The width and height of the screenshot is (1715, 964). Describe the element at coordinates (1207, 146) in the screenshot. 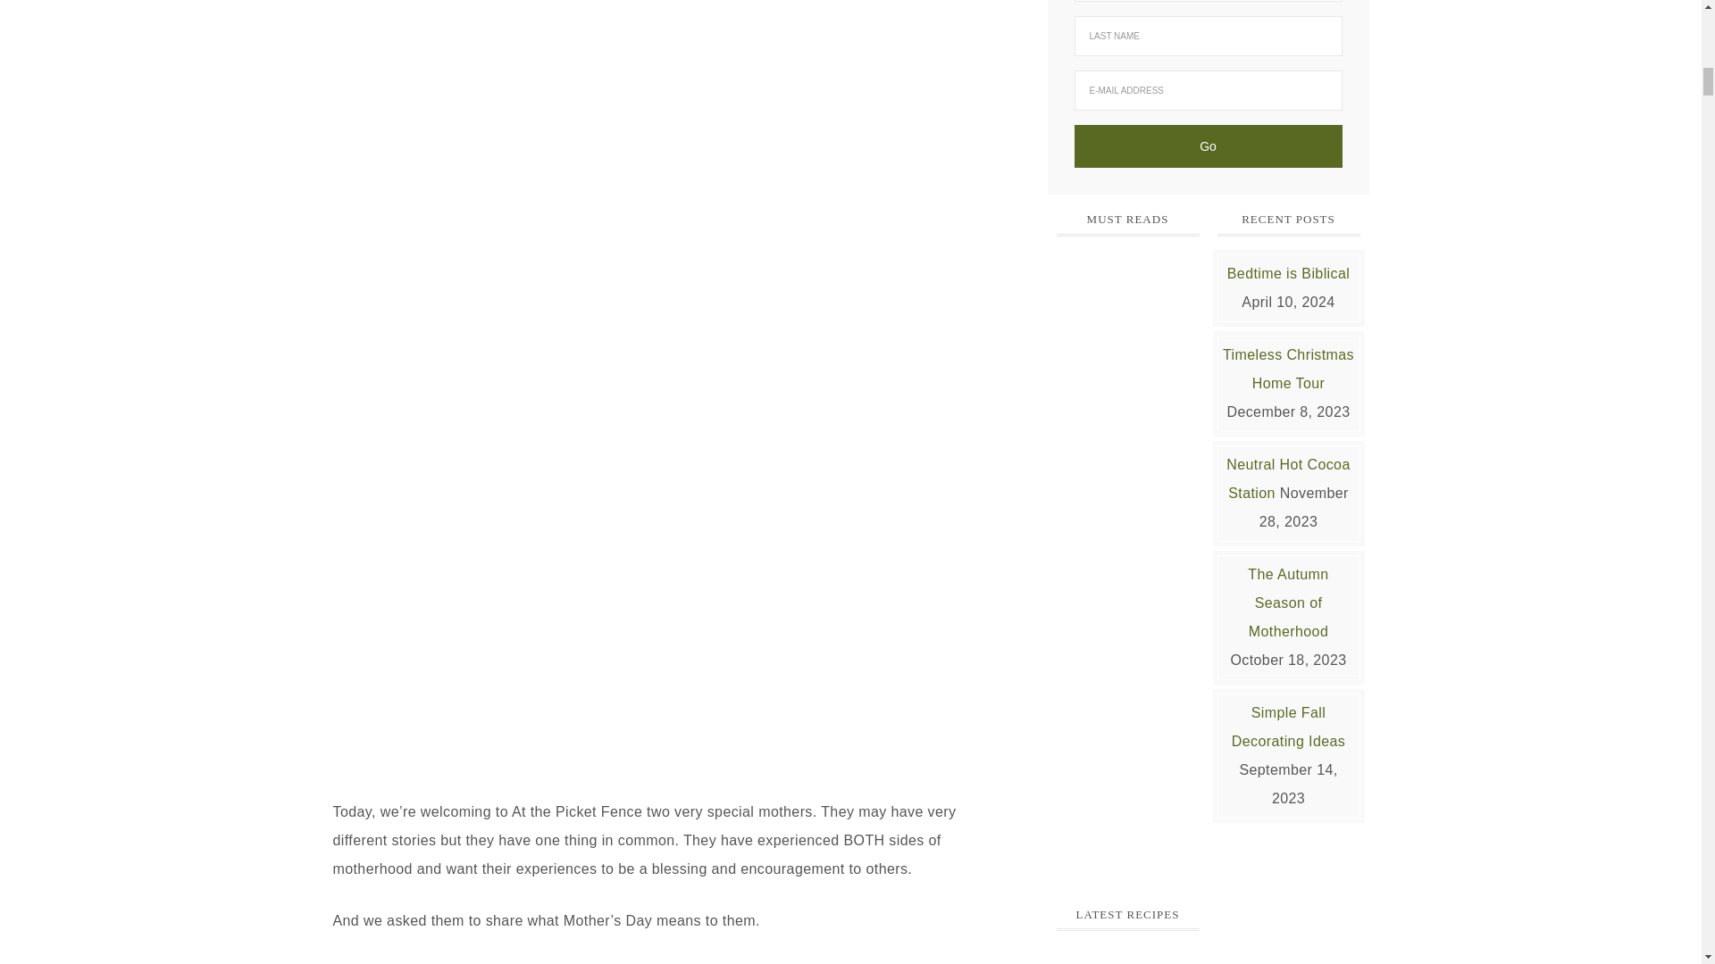

I see `Go` at that location.